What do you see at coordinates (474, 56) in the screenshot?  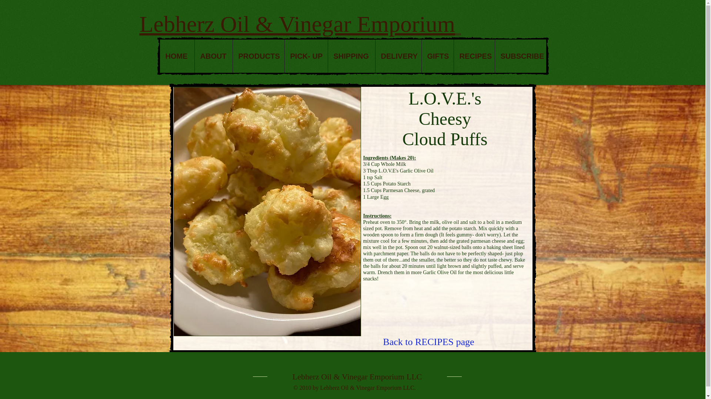 I see `RECIPES` at bounding box center [474, 56].